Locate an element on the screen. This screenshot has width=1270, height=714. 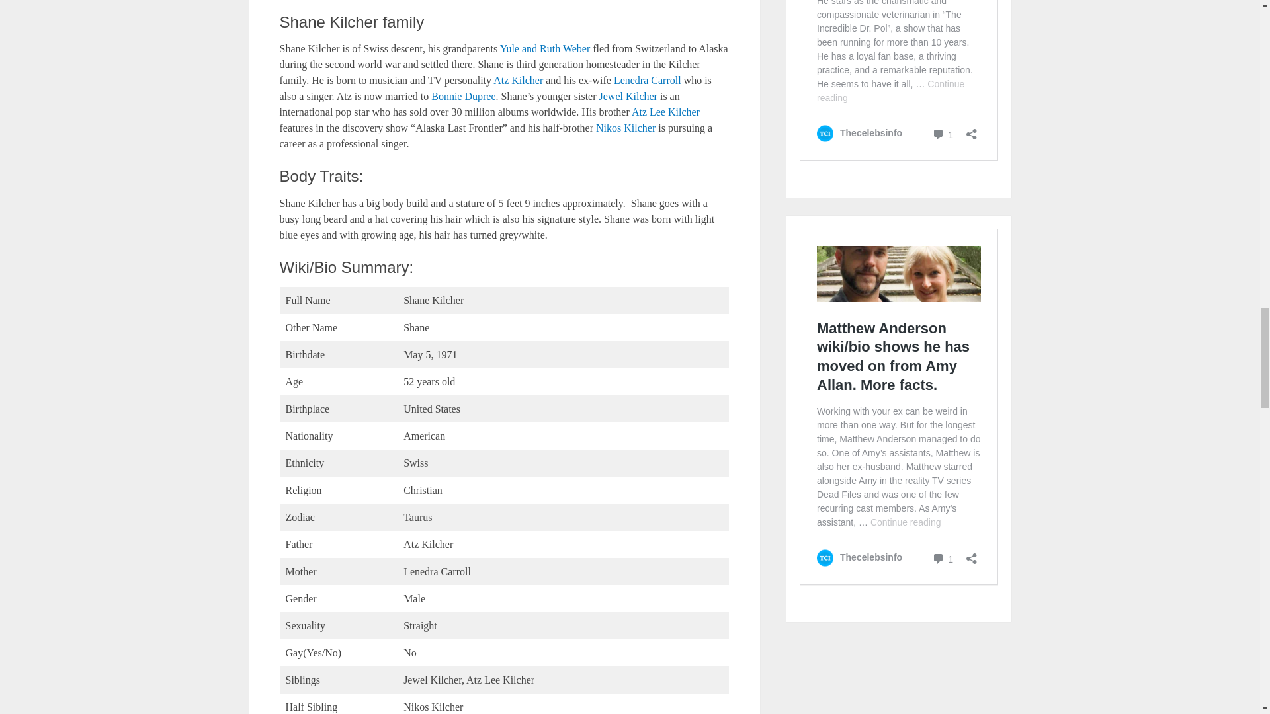
Yule and Ruth Weber is located at coordinates (545, 48).